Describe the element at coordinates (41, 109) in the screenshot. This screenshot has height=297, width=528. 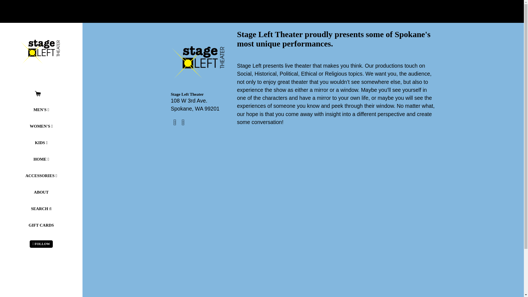
I see `Shop Men's` at that location.